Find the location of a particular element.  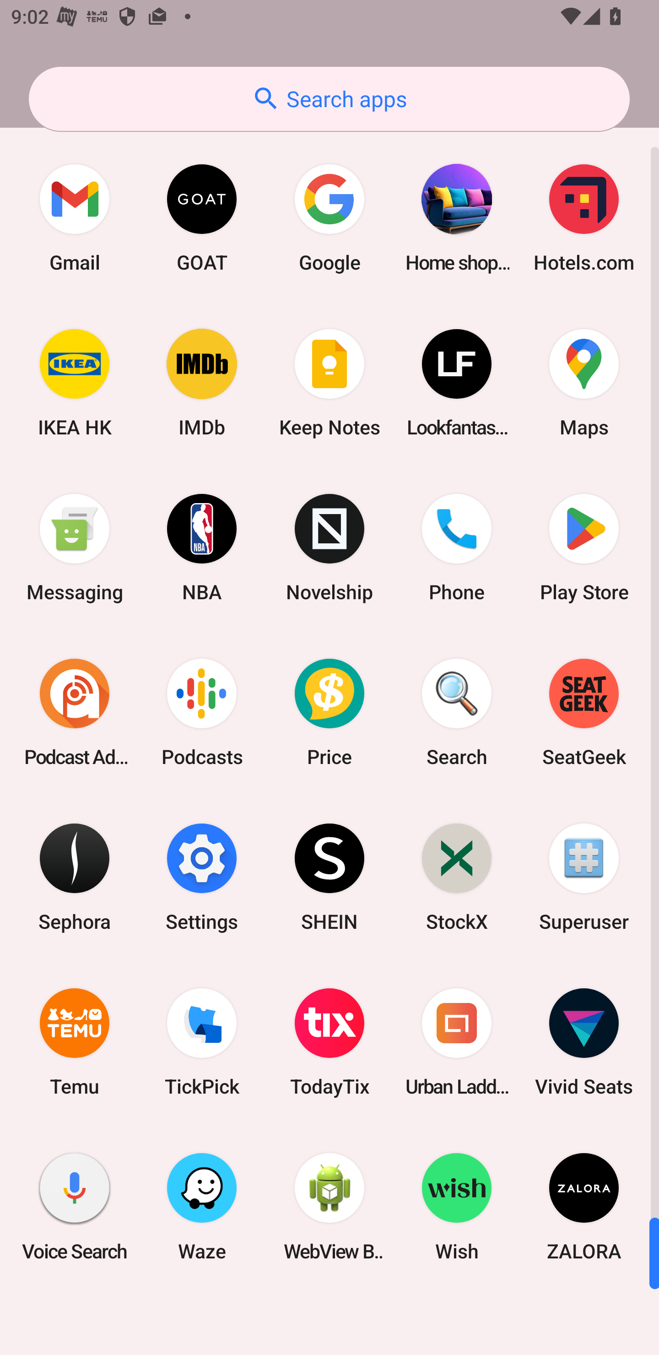

Search is located at coordinates (457, 712).